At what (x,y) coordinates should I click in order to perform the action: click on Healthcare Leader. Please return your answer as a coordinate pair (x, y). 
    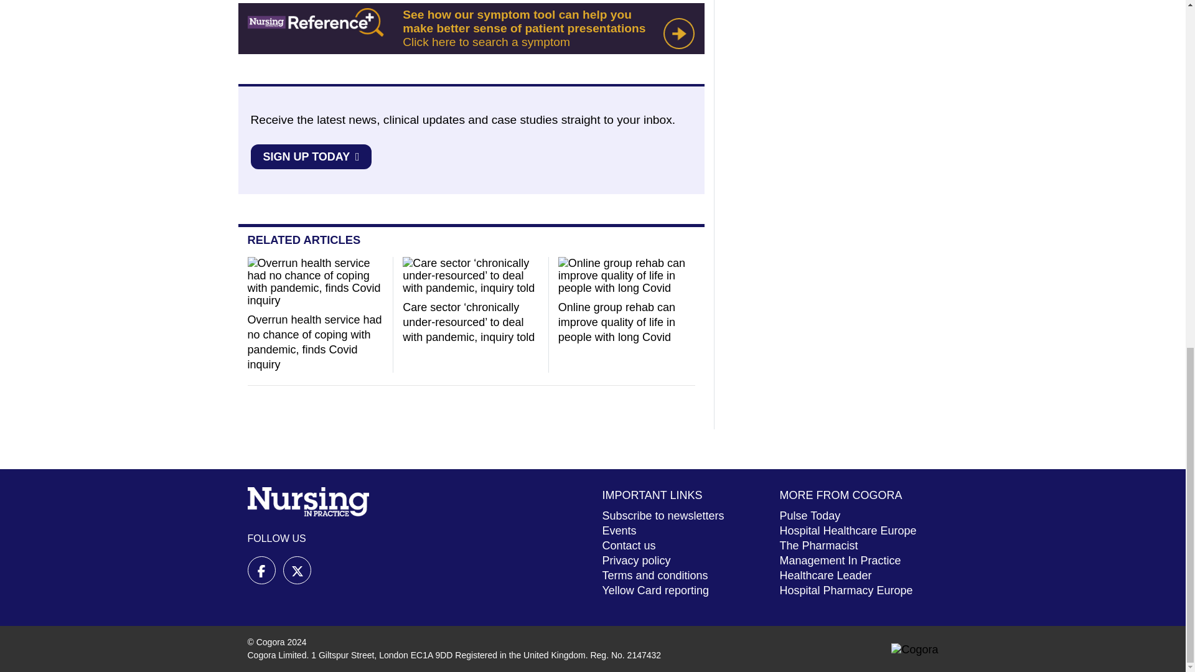
    Looking at the image, I should click on (825, 575).